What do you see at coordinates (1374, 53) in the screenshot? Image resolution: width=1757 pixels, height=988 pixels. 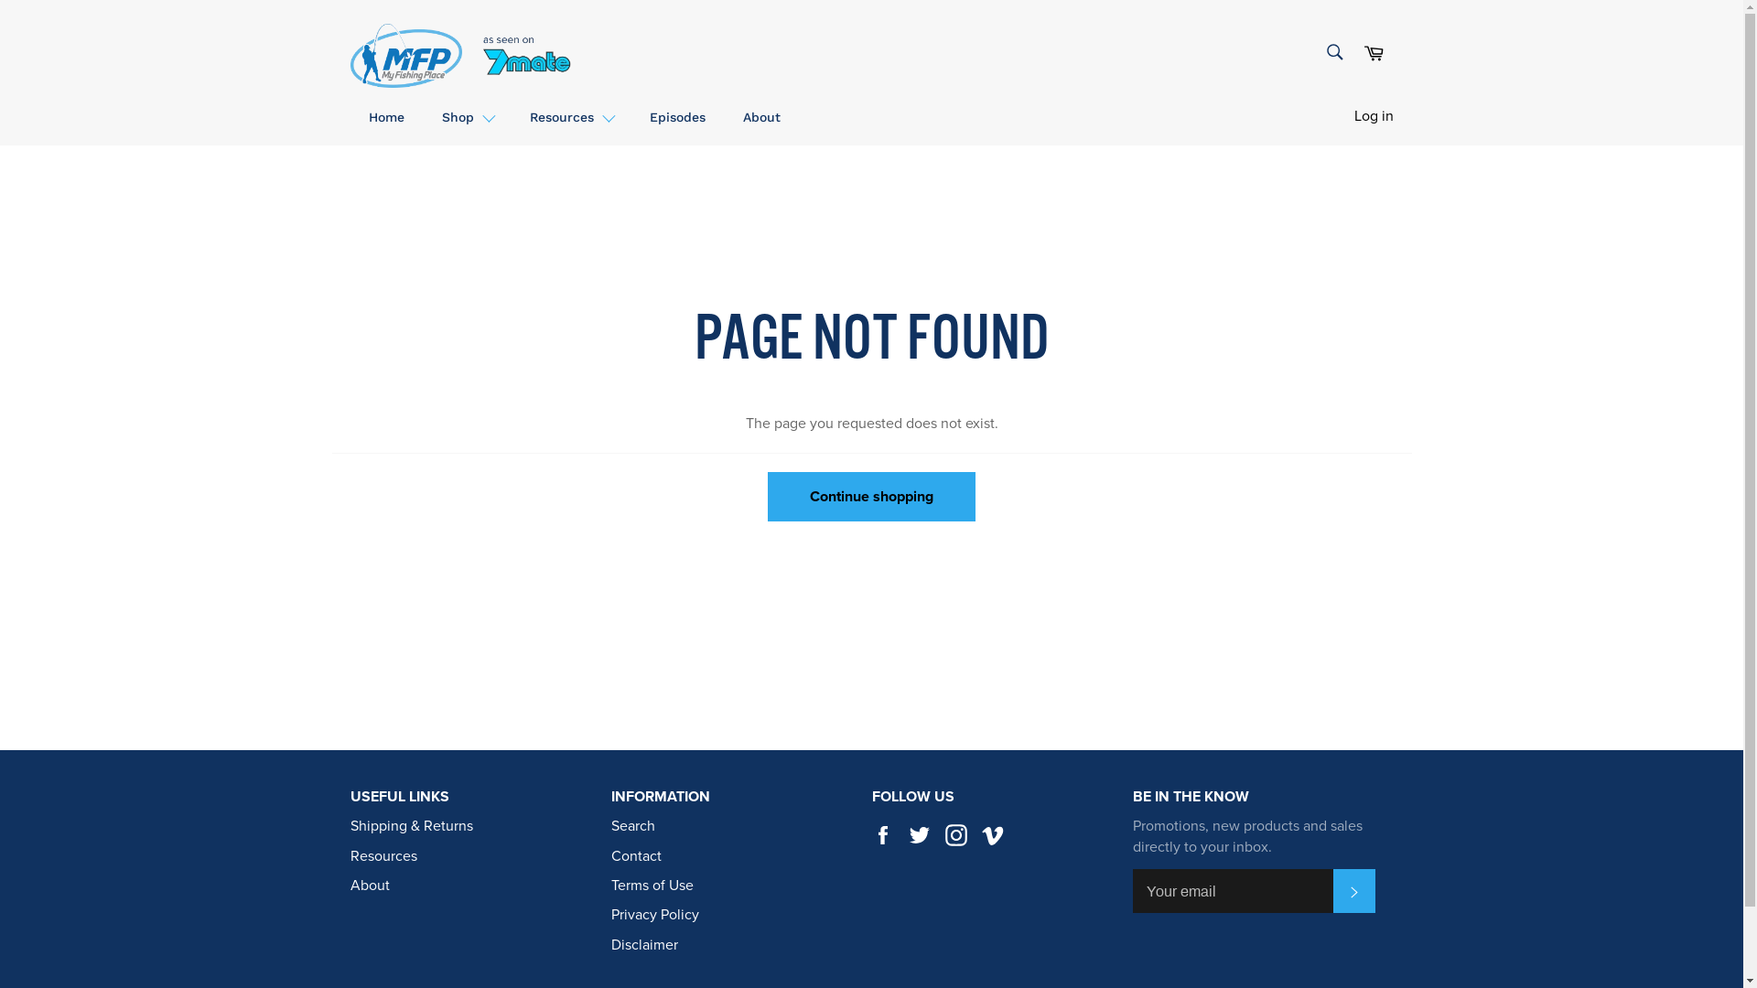 I see `Cart` at bounding box center [1374, 53].